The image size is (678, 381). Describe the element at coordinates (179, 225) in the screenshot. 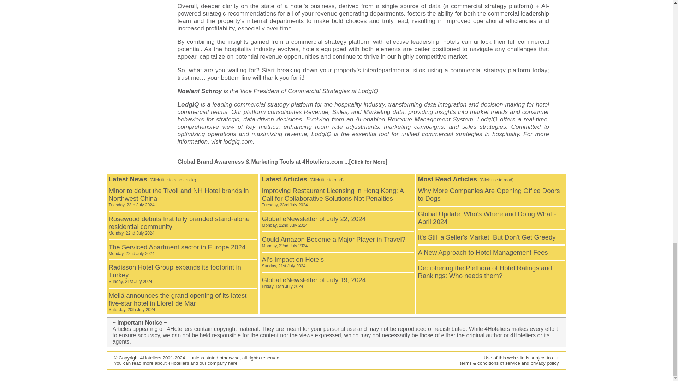

I see `Why More Companies Are Opening Office Doors to Dogs` at that location.